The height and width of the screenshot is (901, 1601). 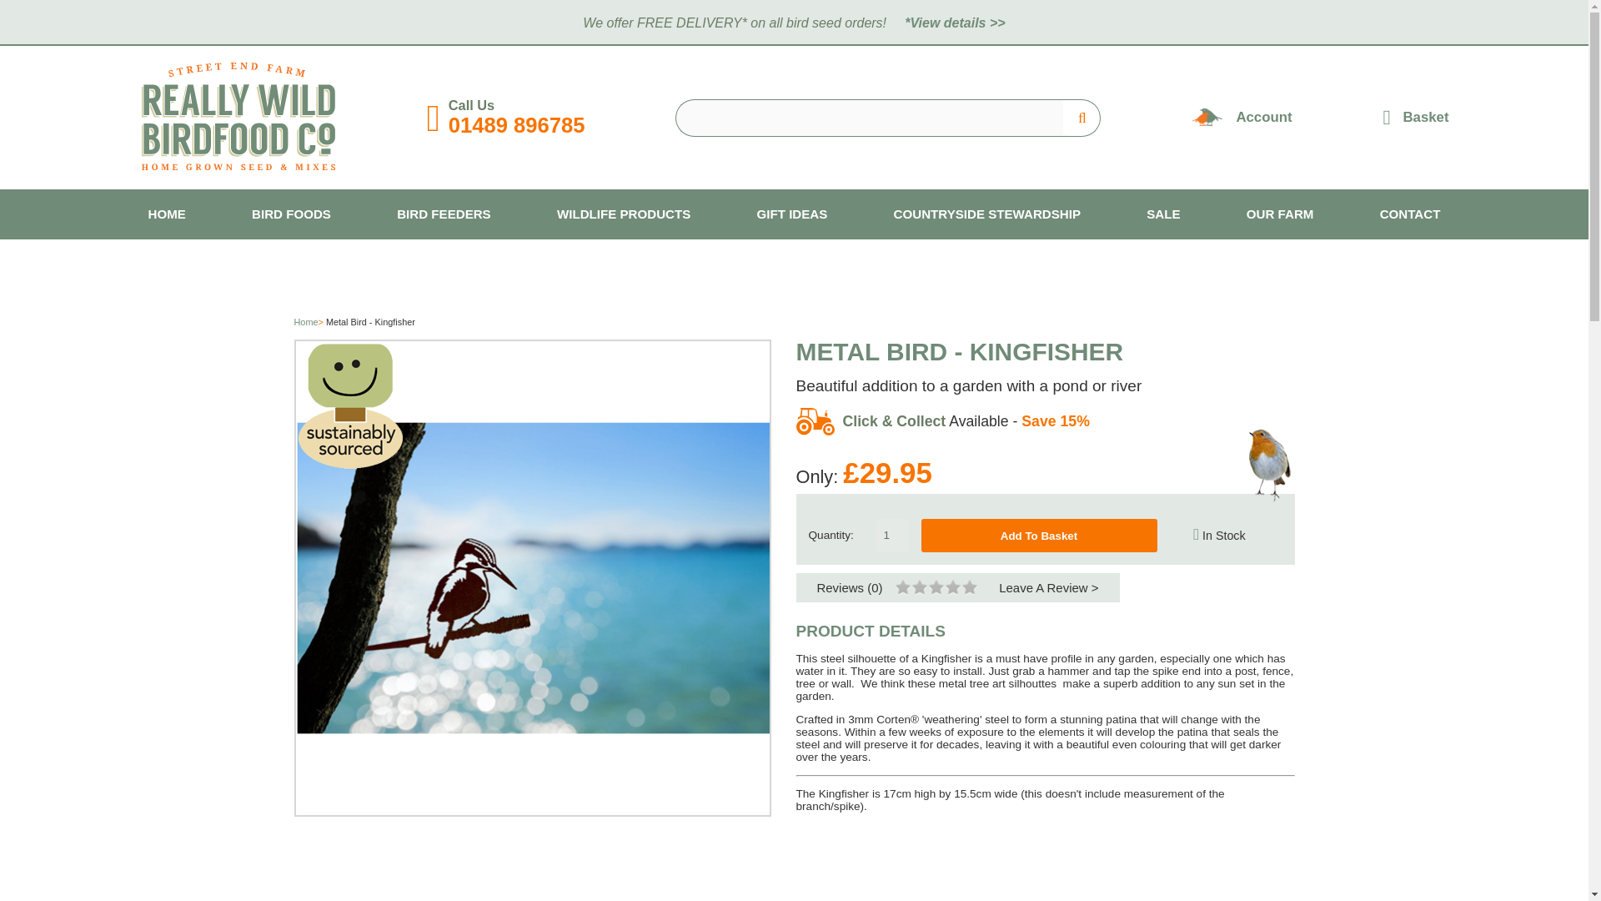 I want to click on HOME, so click(x=167, y=214).